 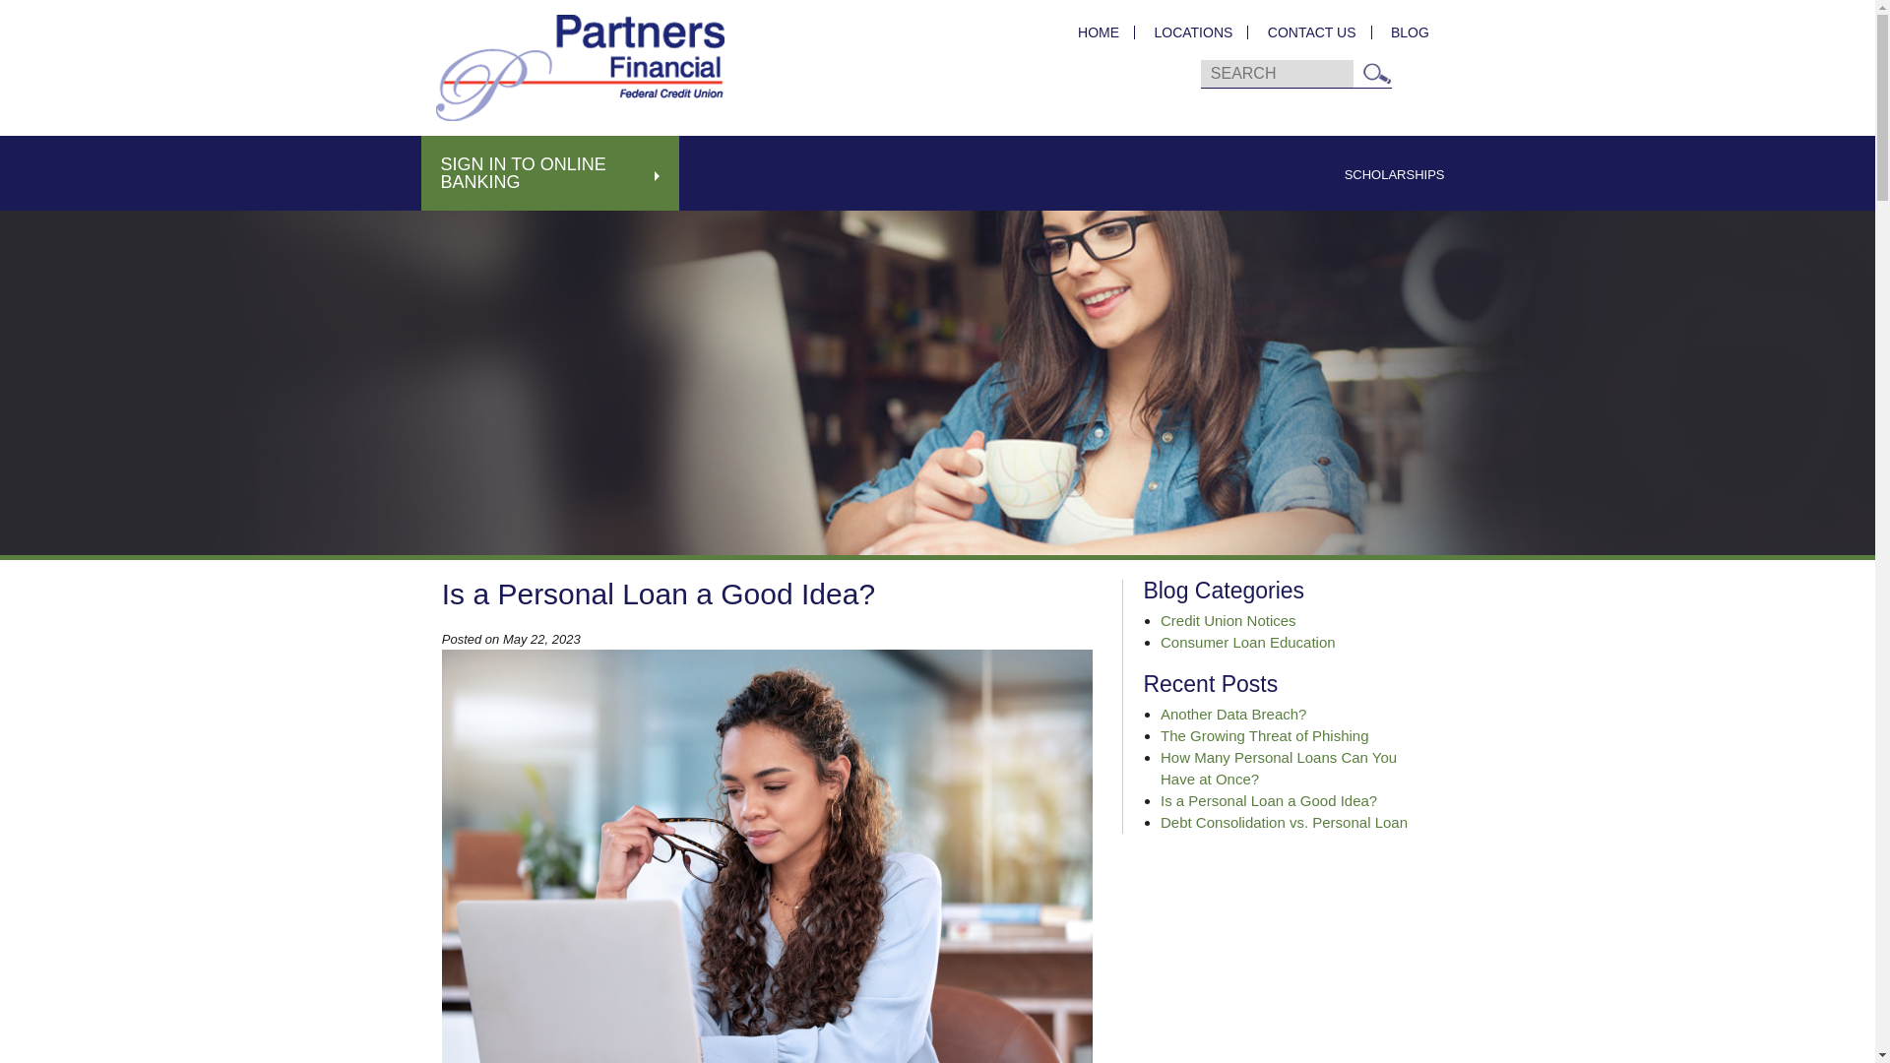 I want to click on Search, so click(x=1376, y=73).